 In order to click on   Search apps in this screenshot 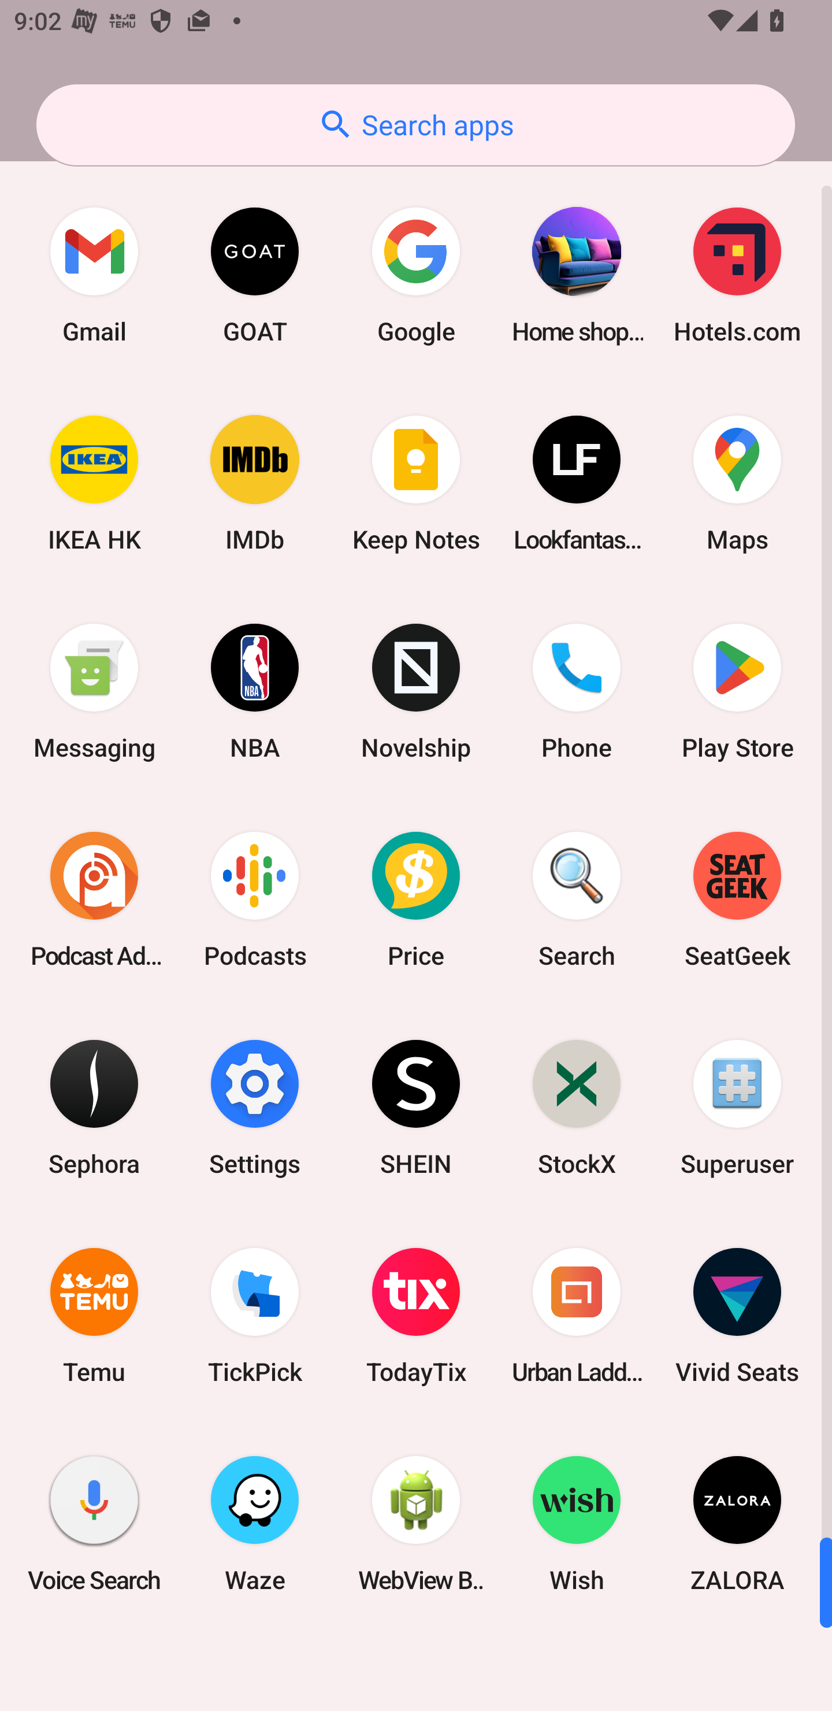, I will do `click(415, 125)`.